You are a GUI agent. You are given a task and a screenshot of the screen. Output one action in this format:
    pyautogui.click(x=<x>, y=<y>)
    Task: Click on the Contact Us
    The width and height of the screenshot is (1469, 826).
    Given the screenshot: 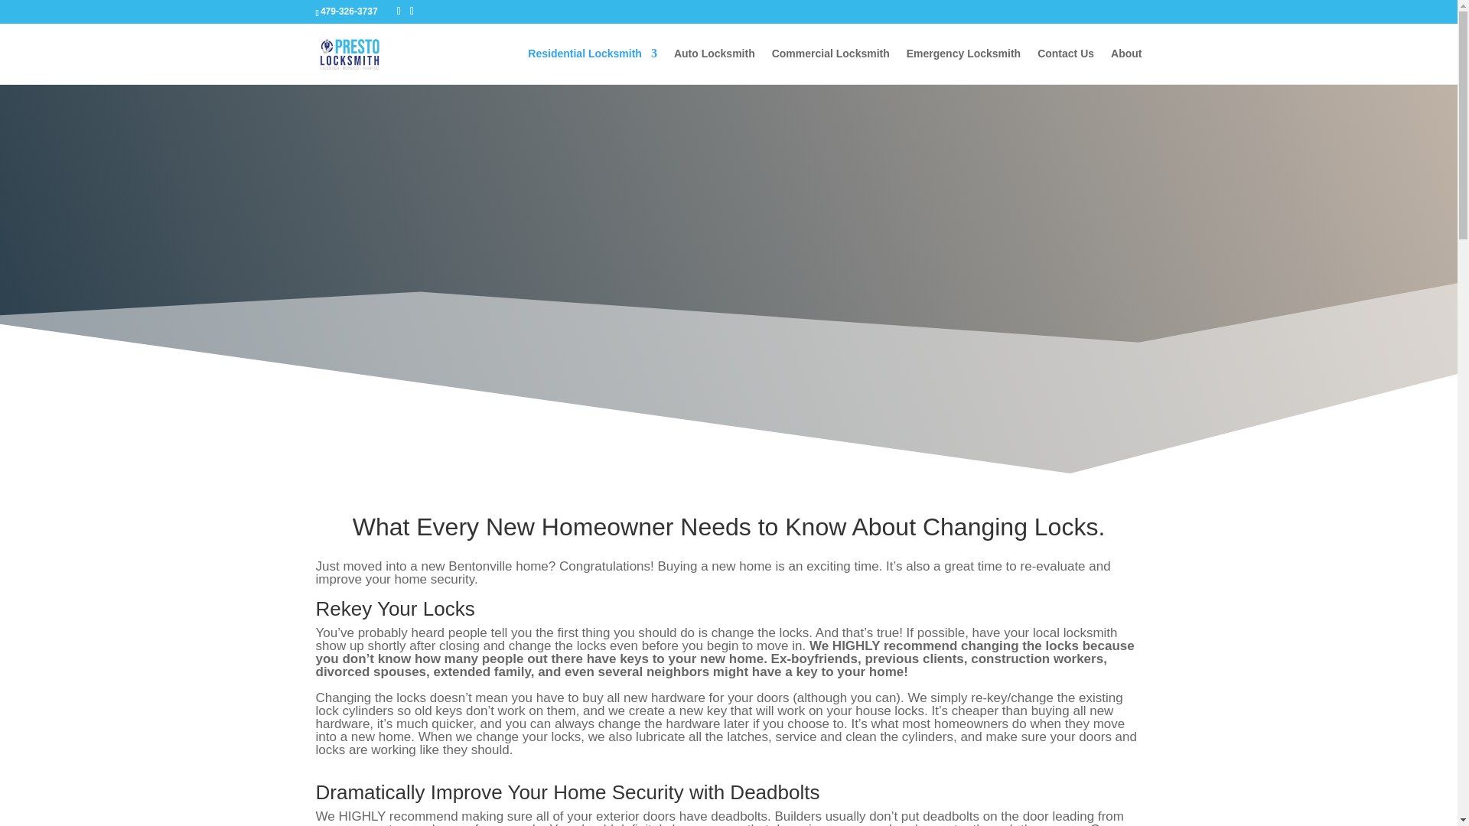 What is the action you would take?
    pyautogui.click(x=1065, y=66)
    